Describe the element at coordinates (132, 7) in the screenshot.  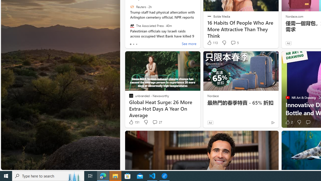
I see `Reuters` at that location.